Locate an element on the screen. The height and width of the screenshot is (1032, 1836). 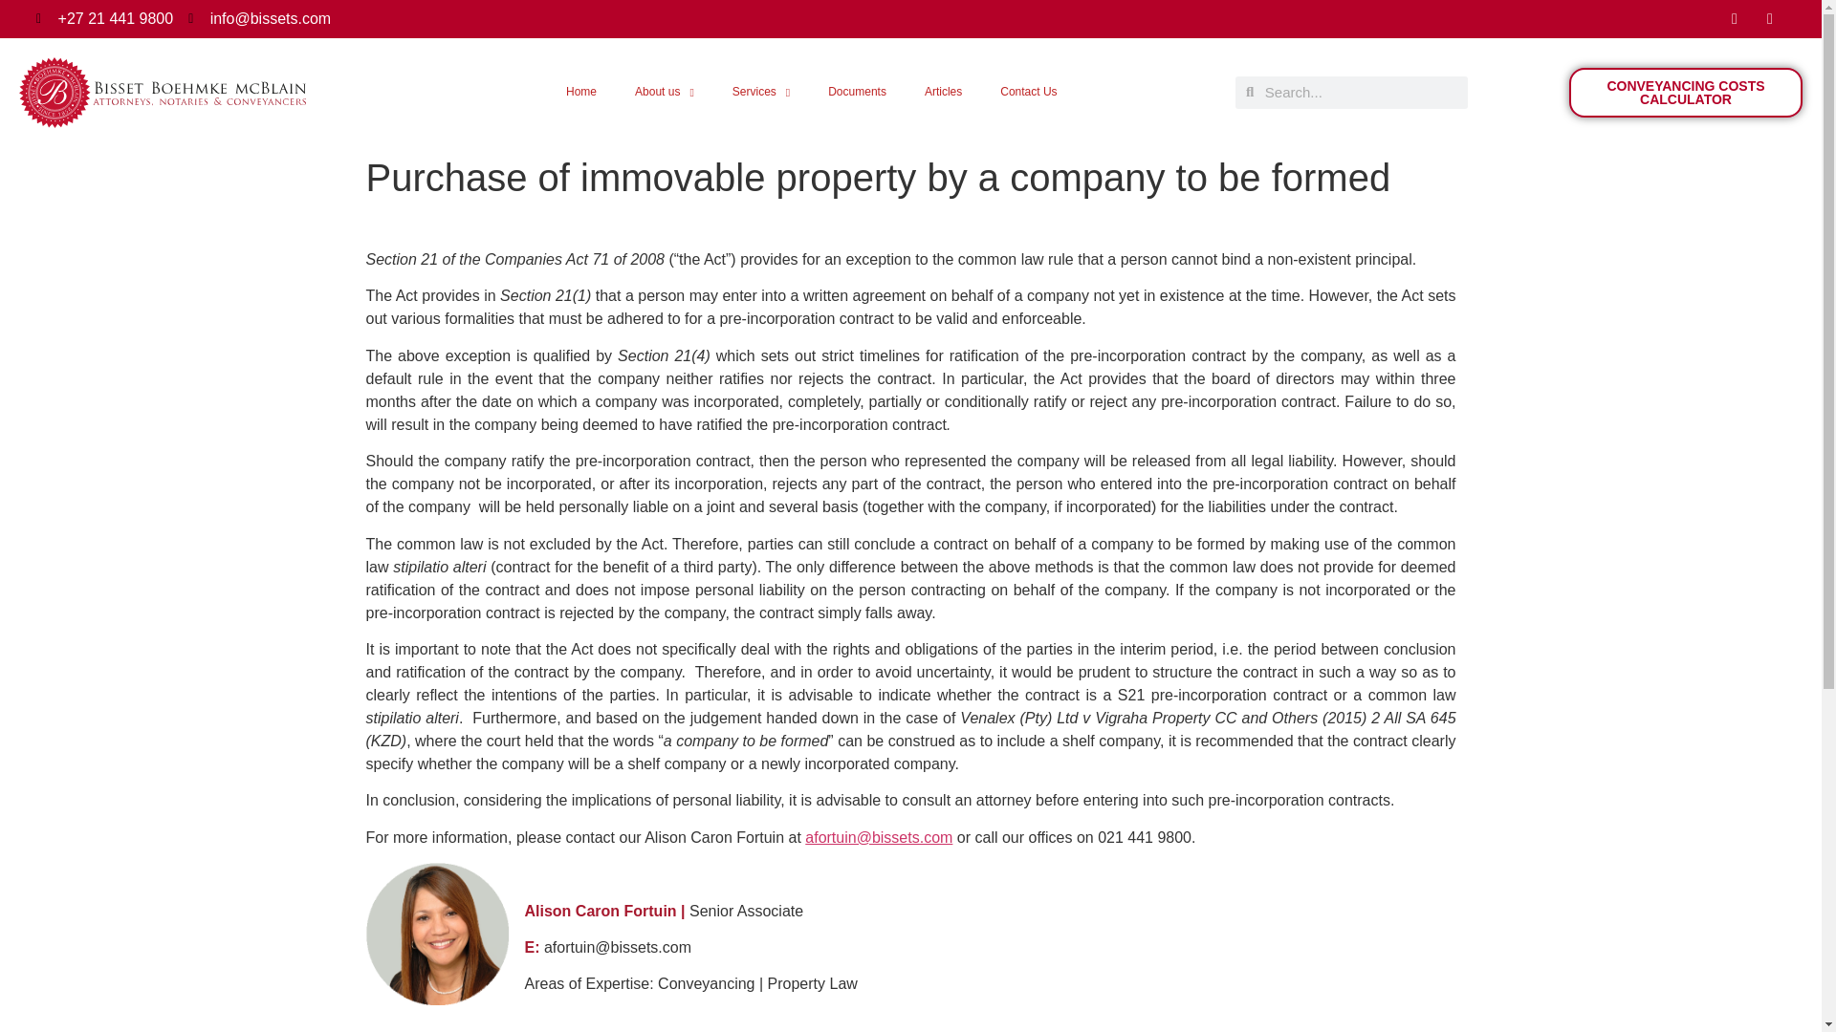
Contact Us is located at coordinates (1028, 92).